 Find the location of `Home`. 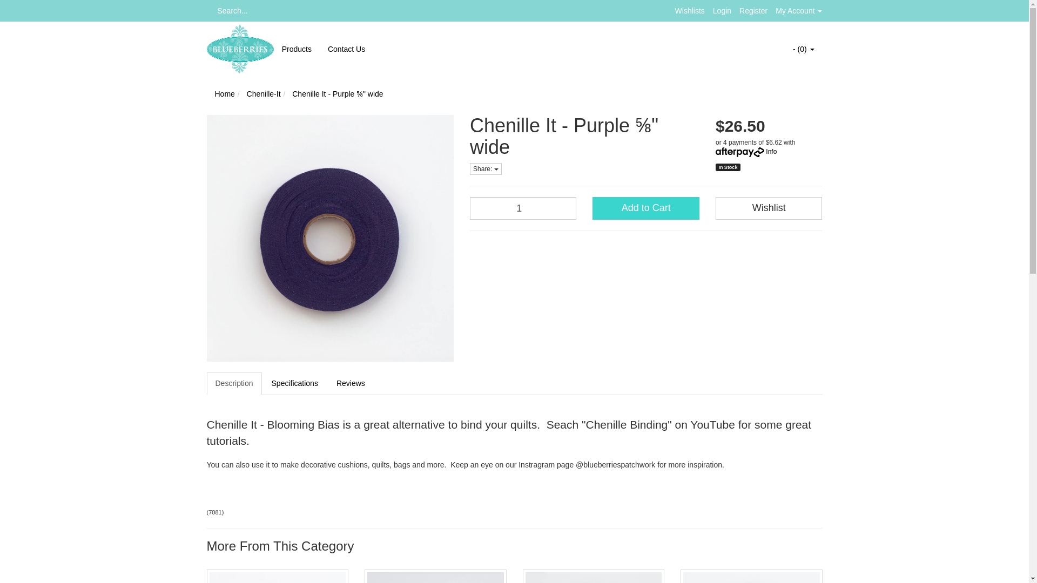

Home is located at coordinates (225, 94).